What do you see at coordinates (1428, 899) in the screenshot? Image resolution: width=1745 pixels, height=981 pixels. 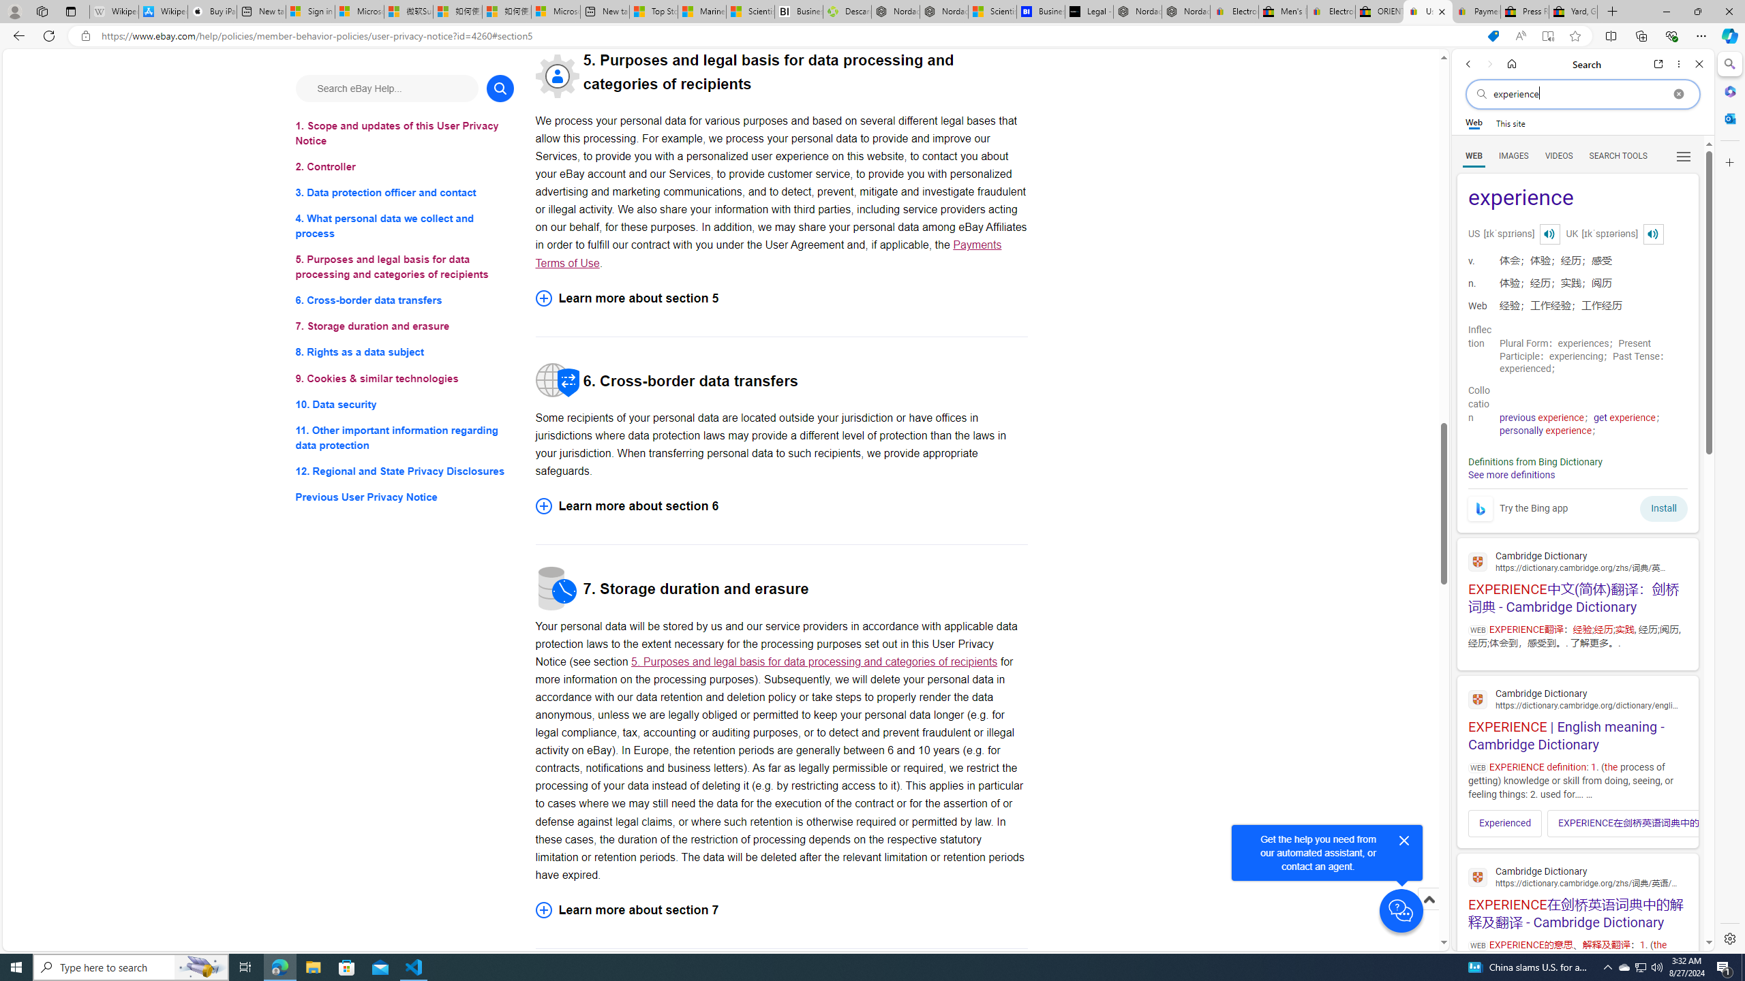 I see `Scroll to top` at bounding box center [1428, 899].